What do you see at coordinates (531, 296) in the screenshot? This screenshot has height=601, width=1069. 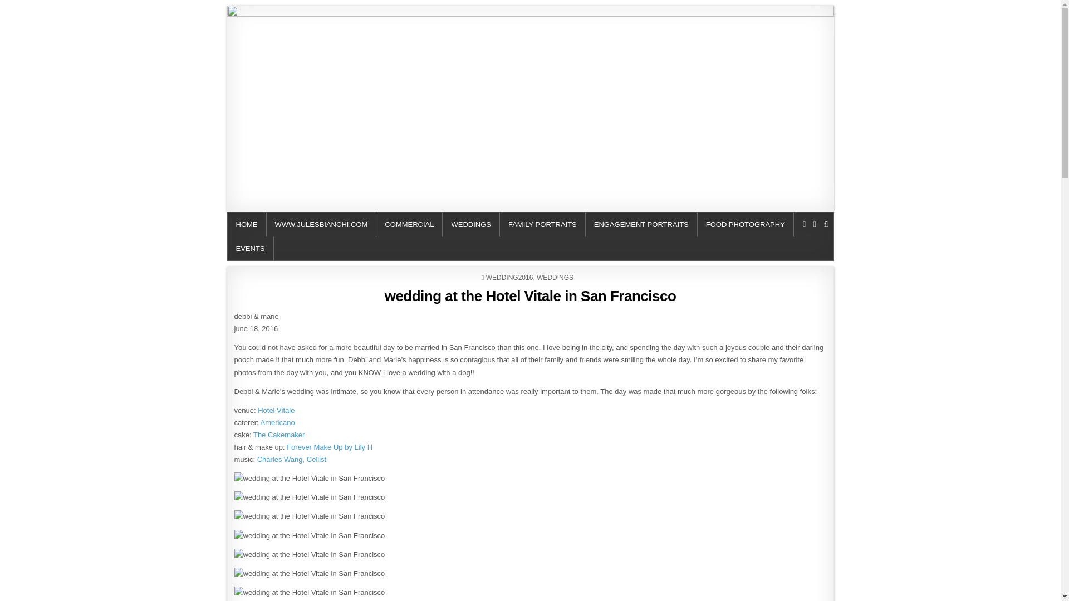 I see `wedding at the Hotel Vitale in San Francisco` at bounding box center [531, 296].